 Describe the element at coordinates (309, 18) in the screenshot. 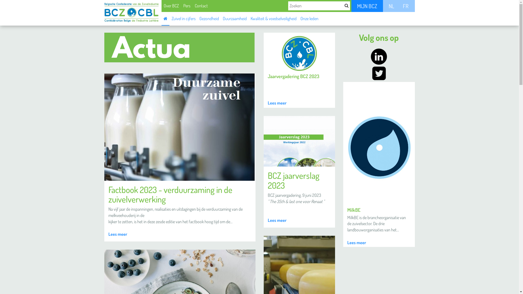

I see `Onze leden` at that location.